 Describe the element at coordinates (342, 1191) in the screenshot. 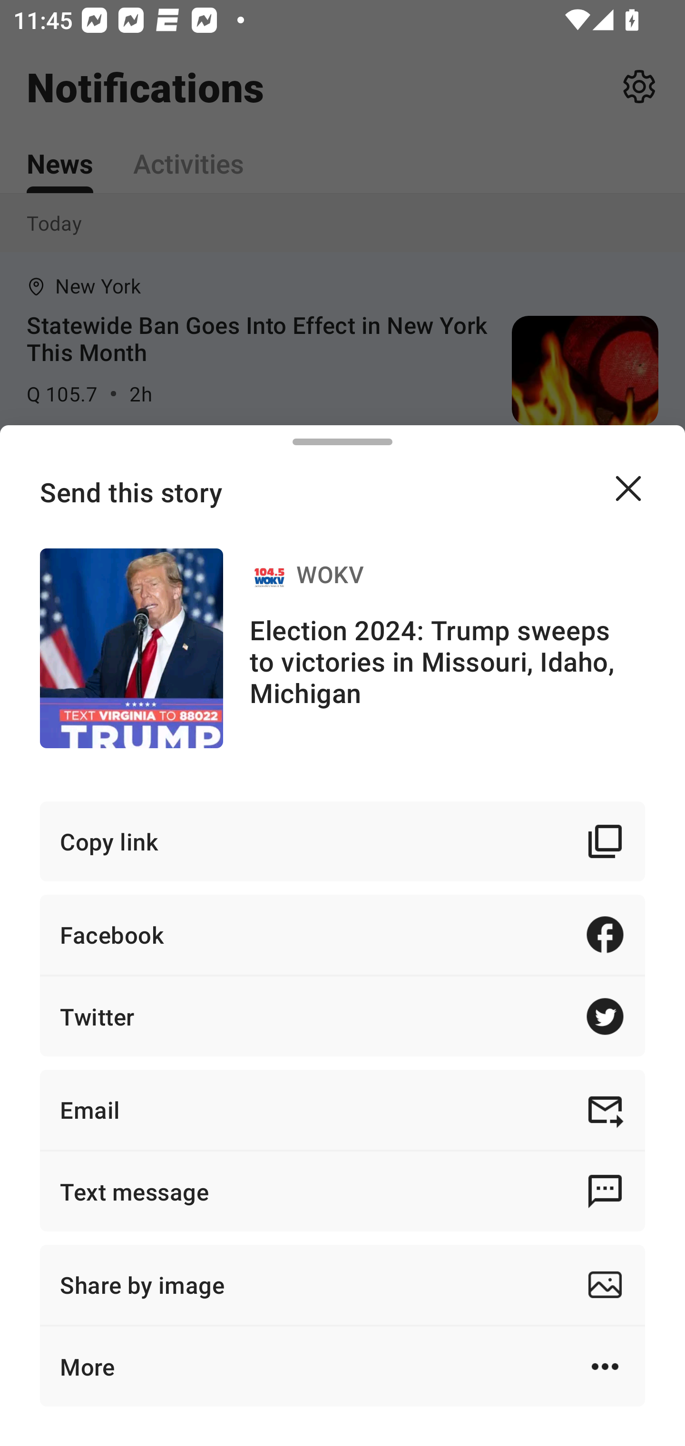

I see `Text message` at that location.